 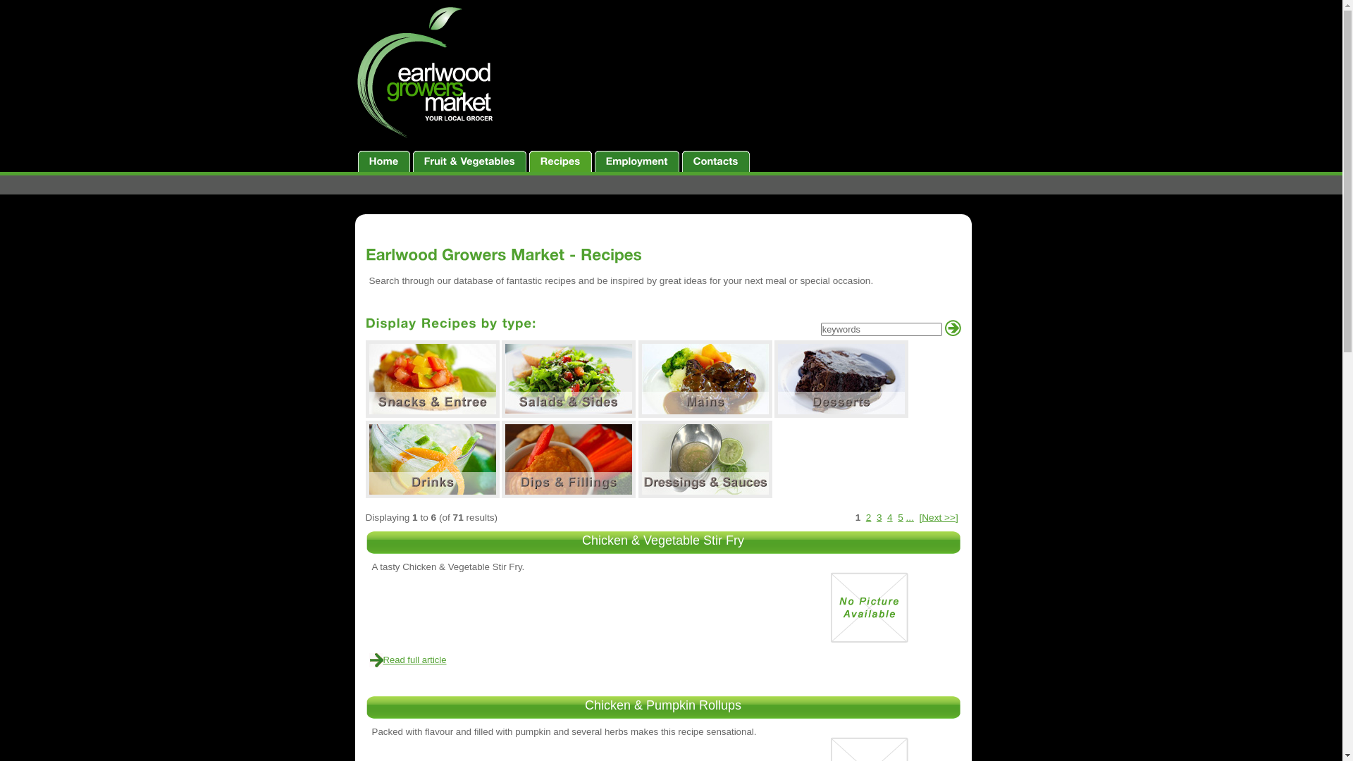 I want to click on 3, so click(x=879, y=517).